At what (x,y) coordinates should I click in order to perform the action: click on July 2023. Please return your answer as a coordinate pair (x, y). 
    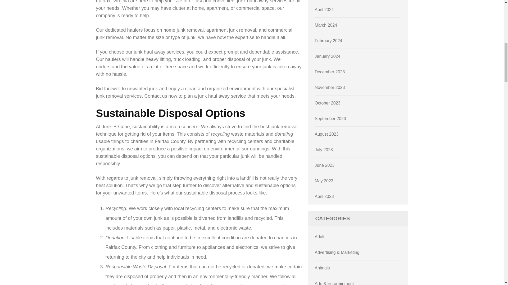
    Looking at the image, I should click on (324, 150).